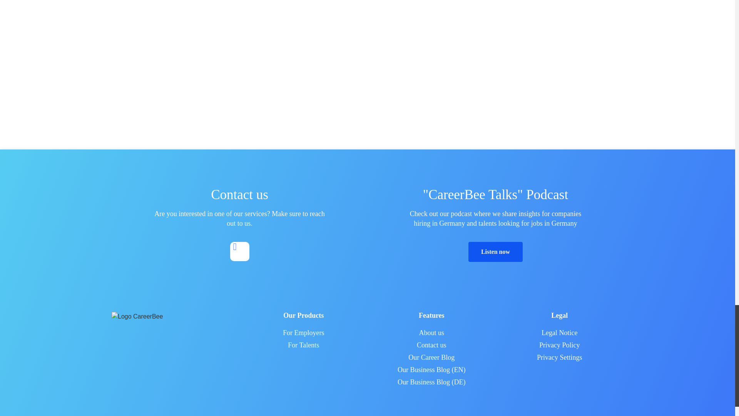  What do you see at coordinates (303, 333) in the screenshot?
I see `For Employers` at bounding box center [303, 333].